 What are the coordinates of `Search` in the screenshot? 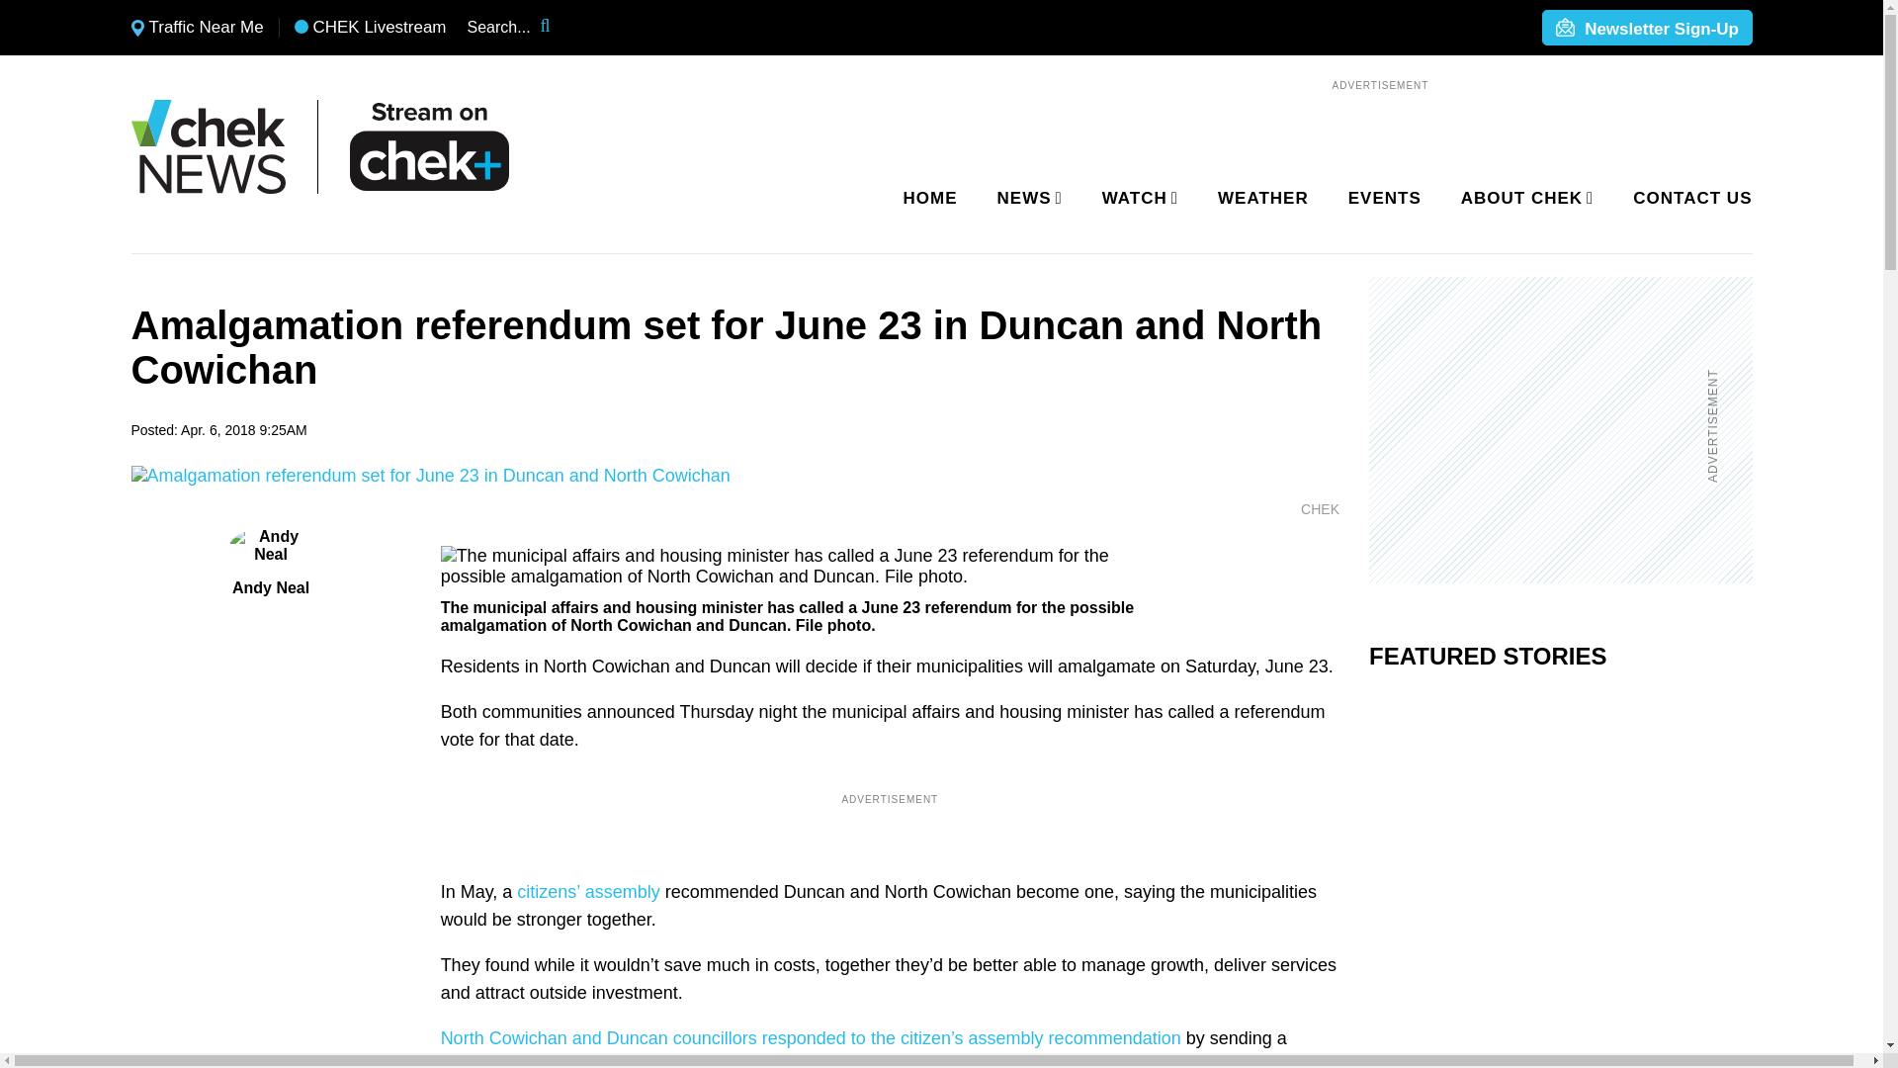 It's located at (558, 28).